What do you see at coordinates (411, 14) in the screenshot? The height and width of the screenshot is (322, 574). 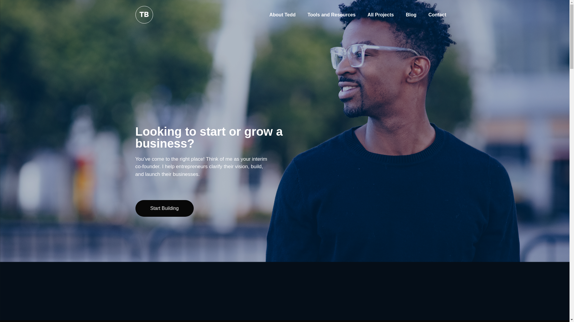 I see `Blog` at bounding box center [411, 14].